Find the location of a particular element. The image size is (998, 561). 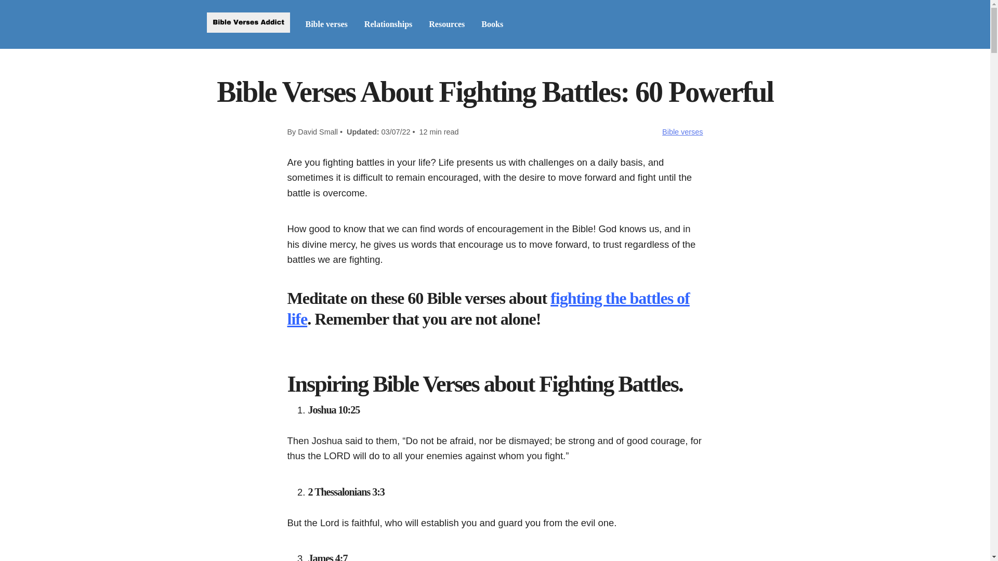

Bible verses is located at coordinates (326, 24).